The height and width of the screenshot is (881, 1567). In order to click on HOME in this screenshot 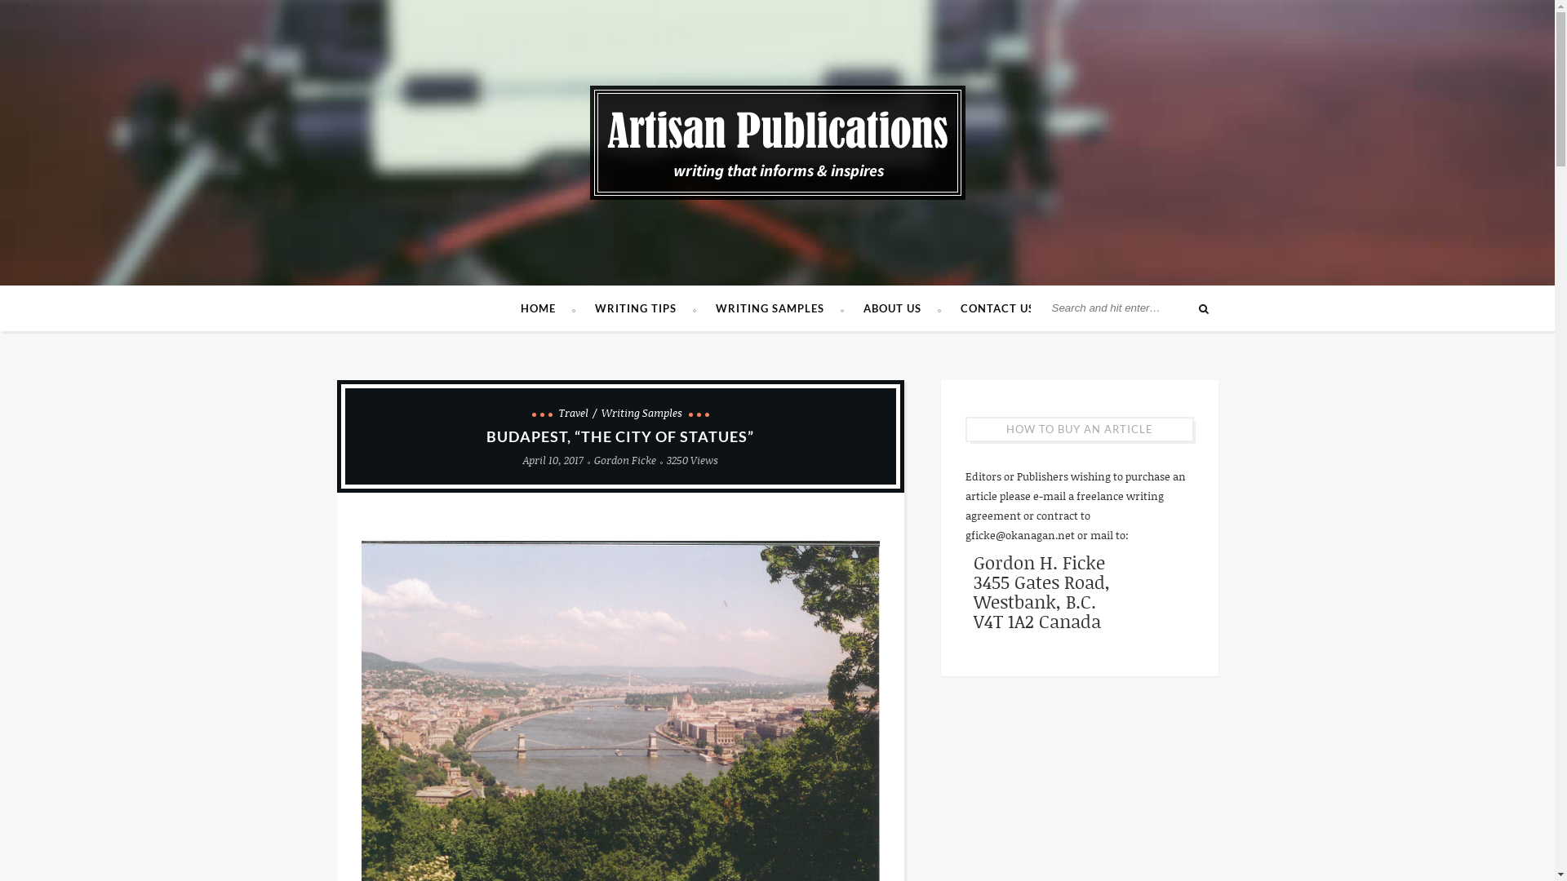, I will do `click(548, 308)`.